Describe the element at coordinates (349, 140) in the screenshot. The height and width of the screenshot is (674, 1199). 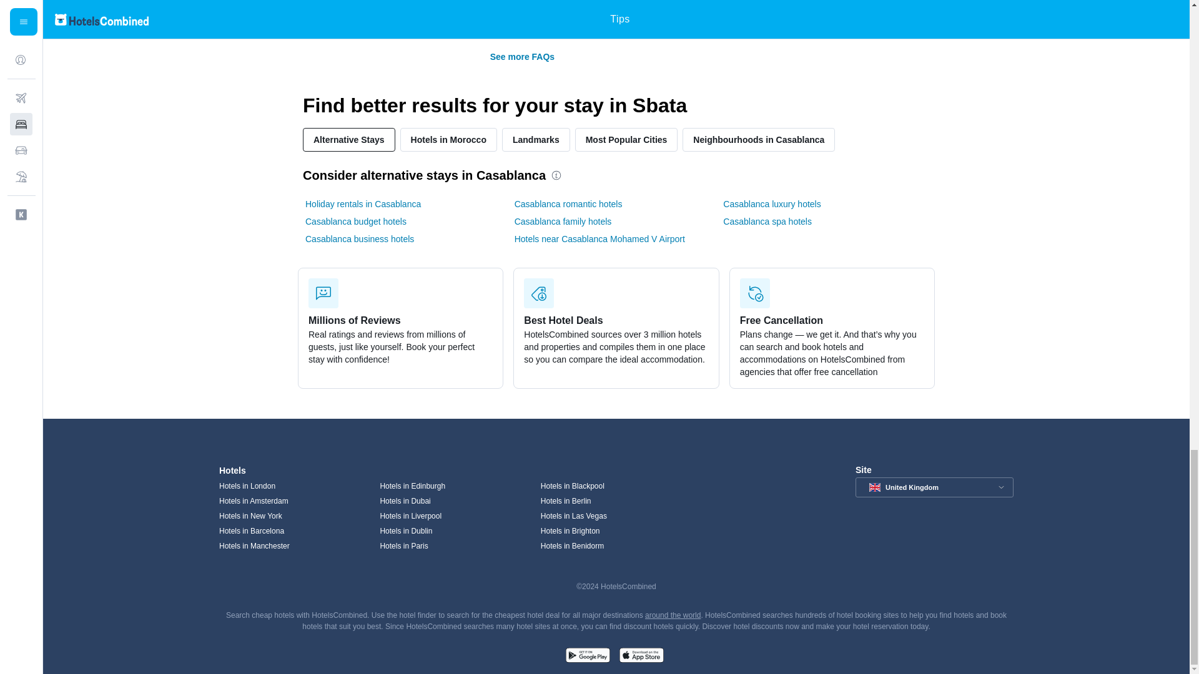
I see `Alternative Stays` at that location.